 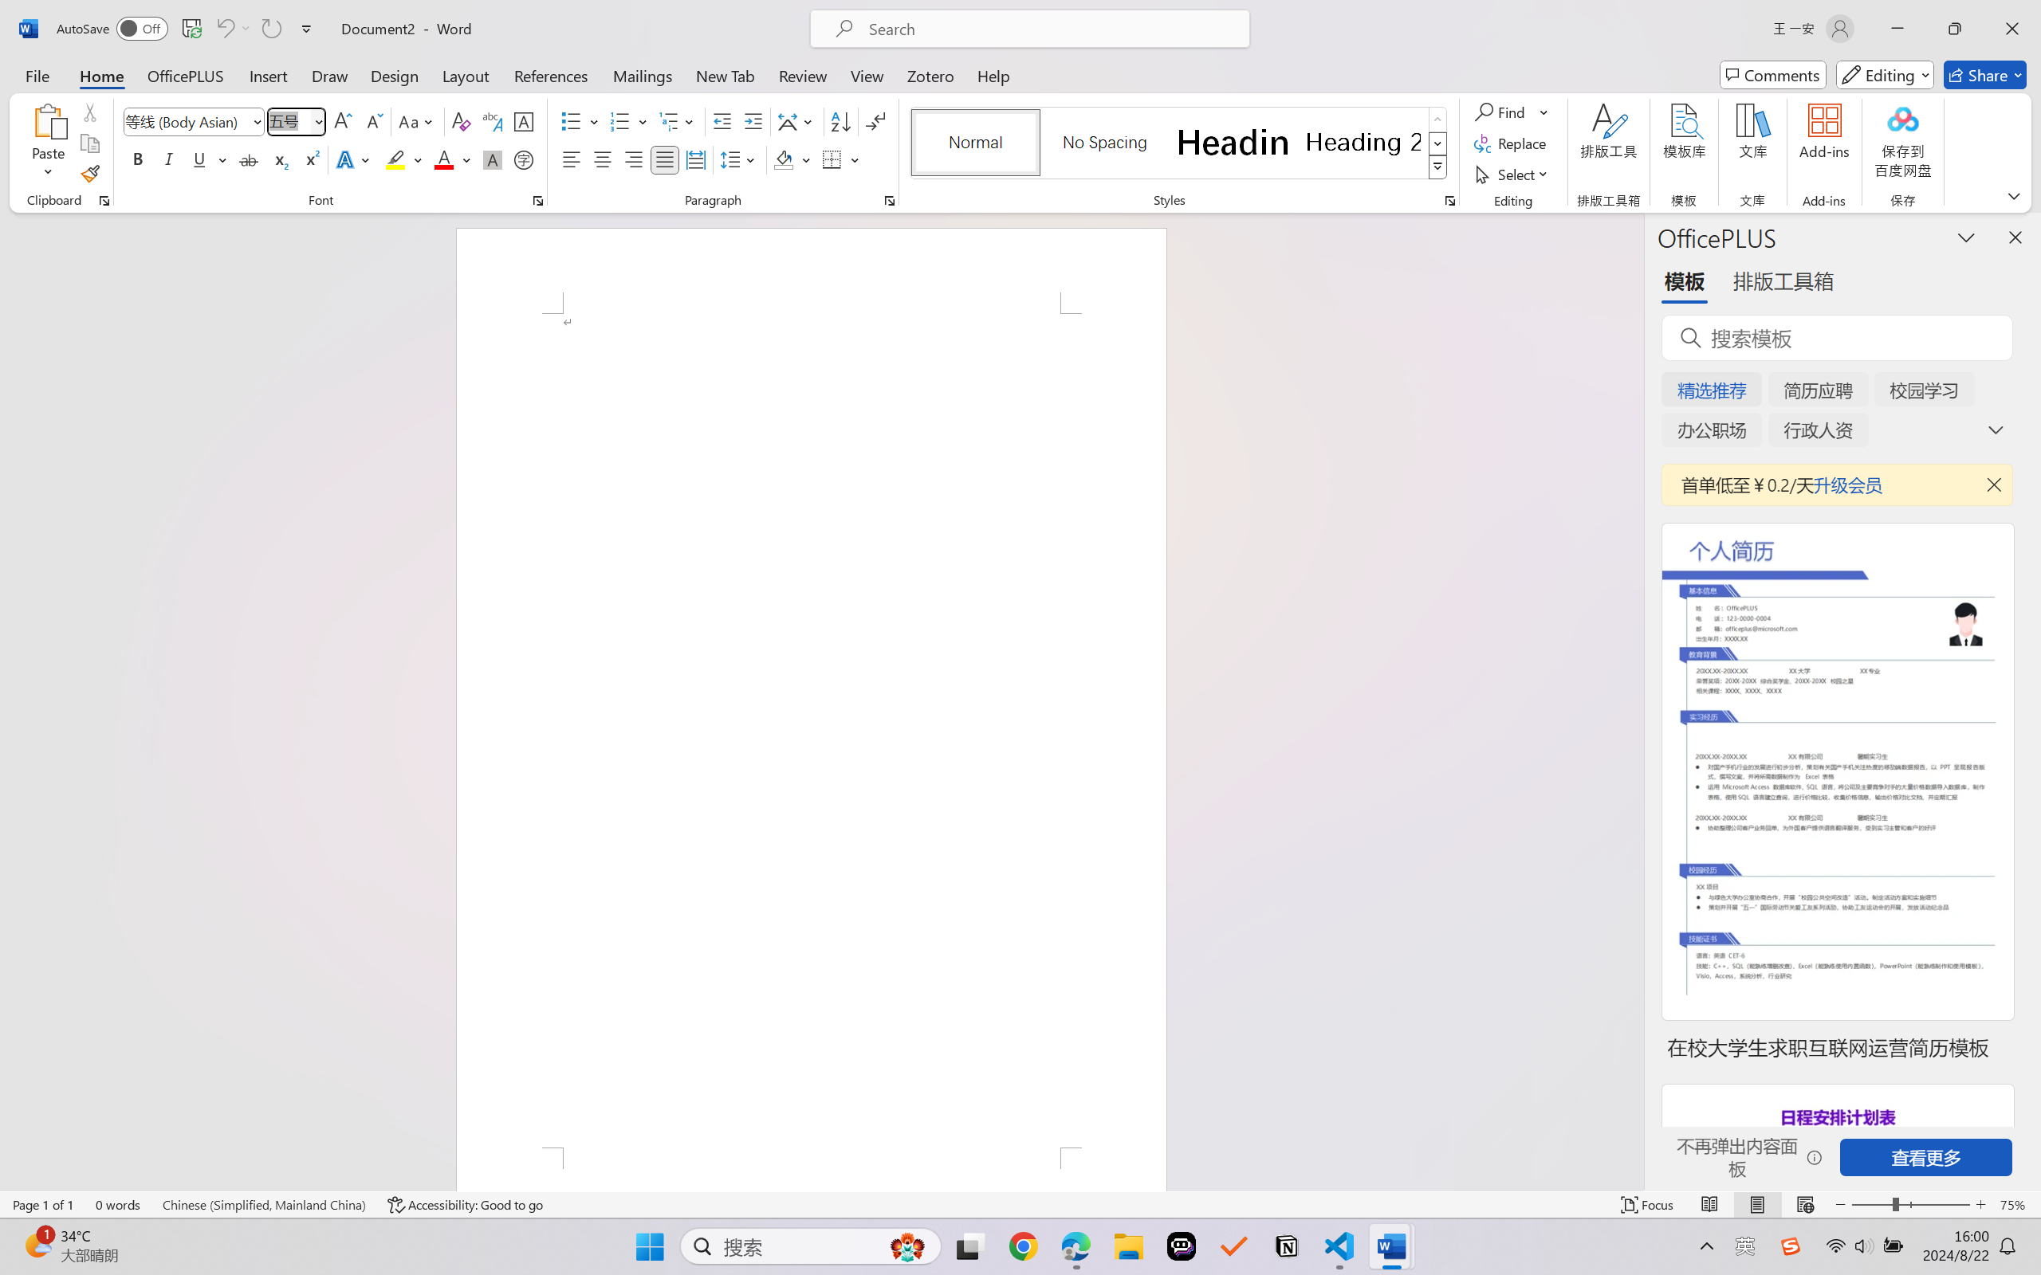 What do you see at coordinates (289, 121) in the screenshot?
I see `Font Size` at bounding box center [289, 121].